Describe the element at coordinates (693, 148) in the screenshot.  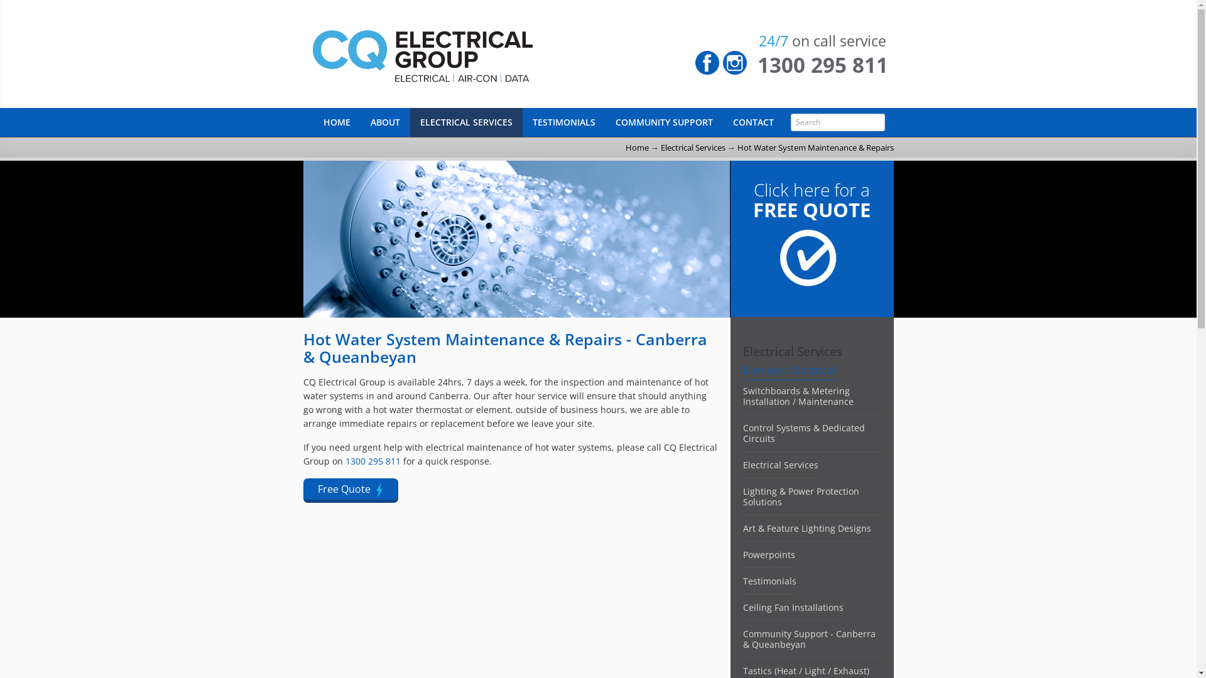
I see `Electrical Services` at that location.